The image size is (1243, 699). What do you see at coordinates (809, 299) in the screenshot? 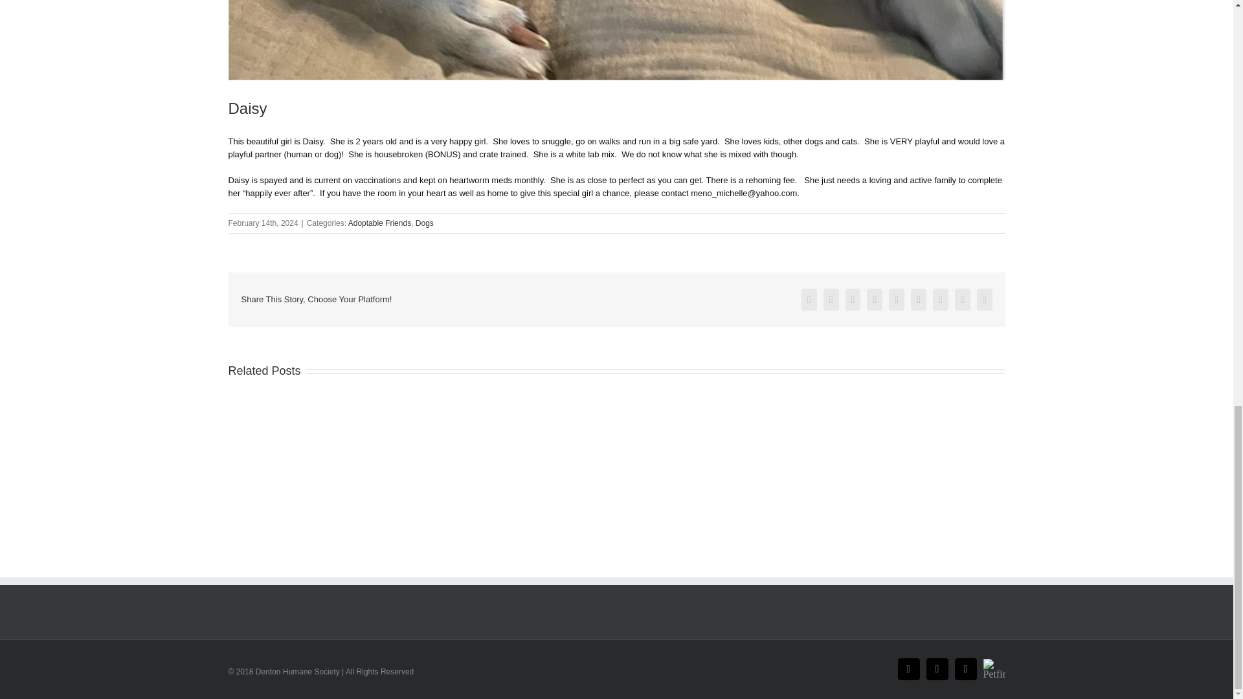
I see `Facebook` at bounding box center [809, 299].